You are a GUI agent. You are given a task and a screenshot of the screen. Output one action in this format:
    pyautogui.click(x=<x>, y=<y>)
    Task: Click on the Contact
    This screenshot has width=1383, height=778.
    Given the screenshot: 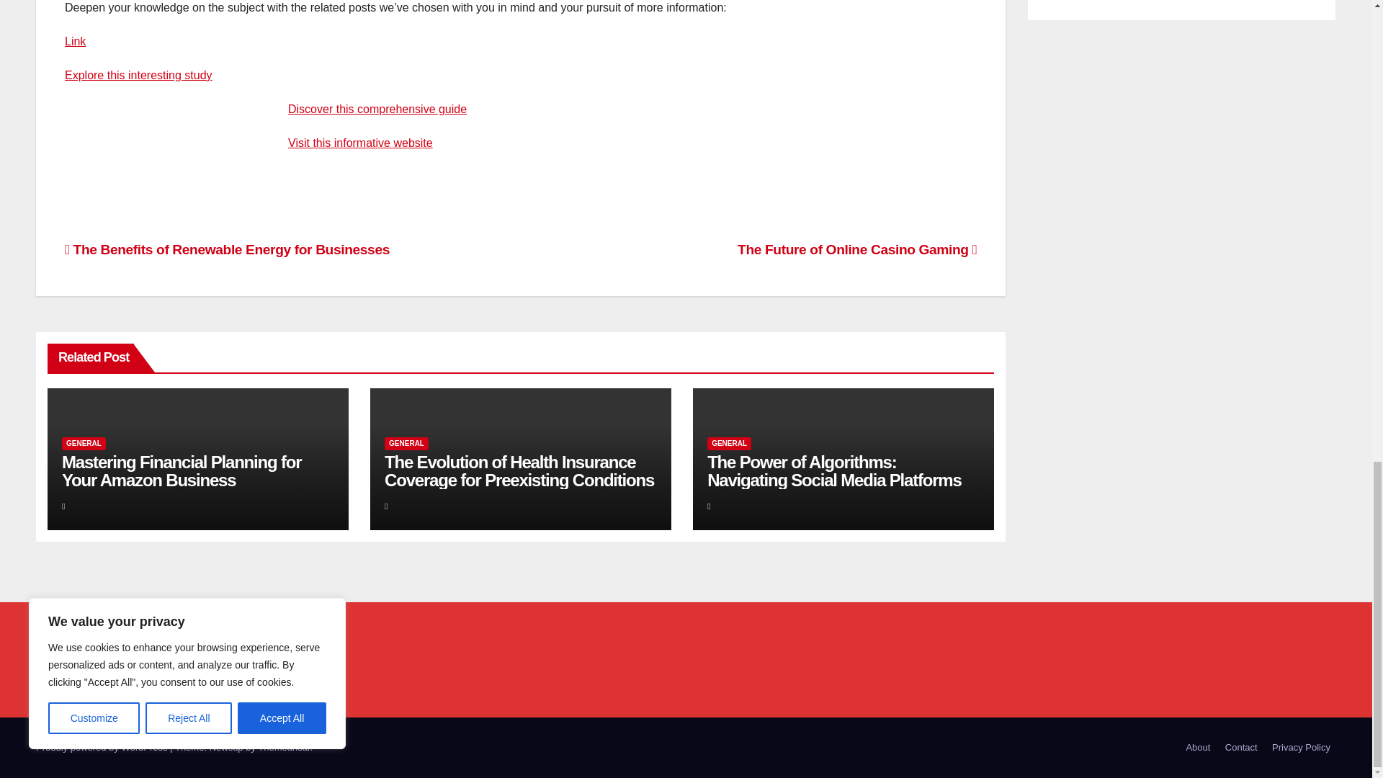 What is the action you would take?
    pyautogui.click(x=1242, y=748)
    